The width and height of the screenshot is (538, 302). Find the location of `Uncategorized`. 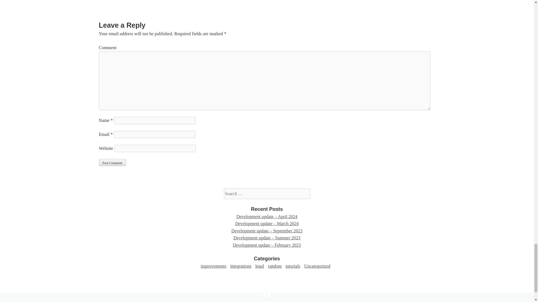

Uncategorized is located at coordinates (317, 266).